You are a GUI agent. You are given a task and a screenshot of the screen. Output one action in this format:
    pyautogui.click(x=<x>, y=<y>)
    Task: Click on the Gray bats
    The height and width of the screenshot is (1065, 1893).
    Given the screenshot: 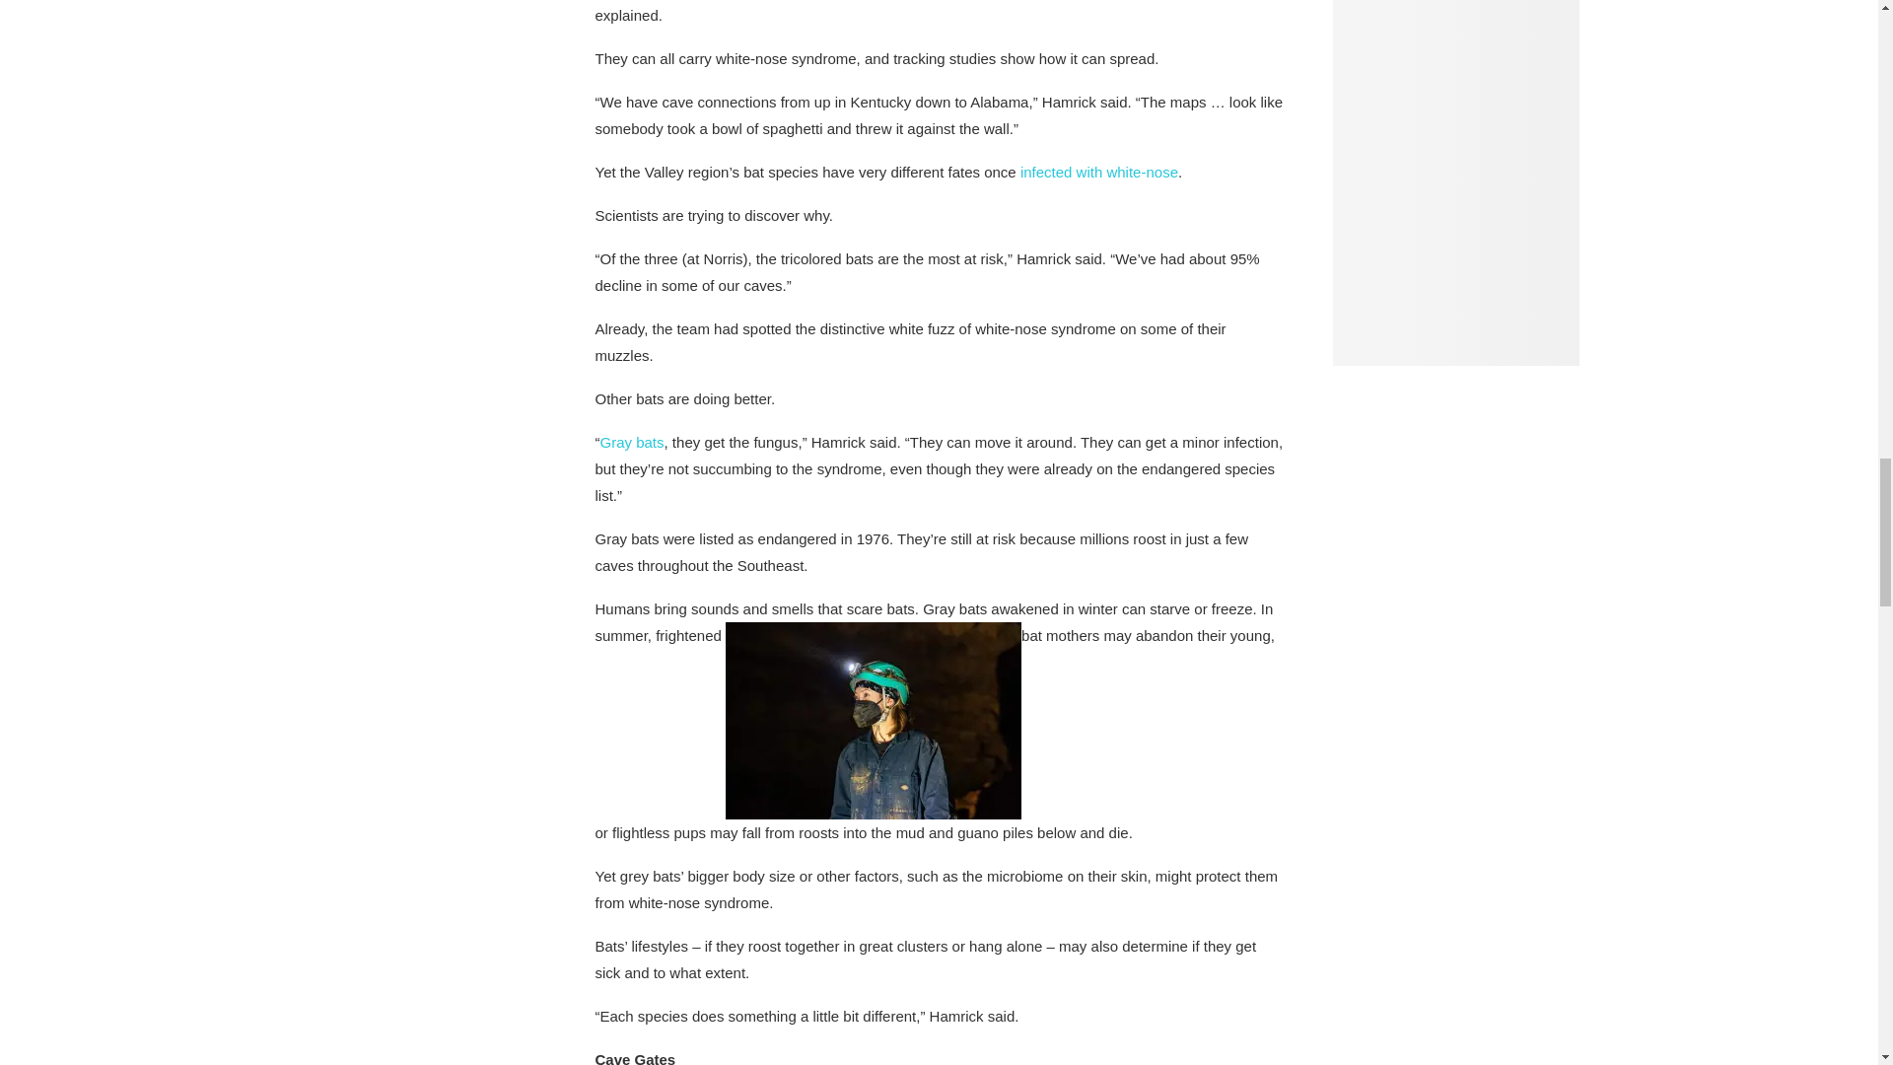 What is the action you would take?
    pyautogui.click(x=631, y=442)
    